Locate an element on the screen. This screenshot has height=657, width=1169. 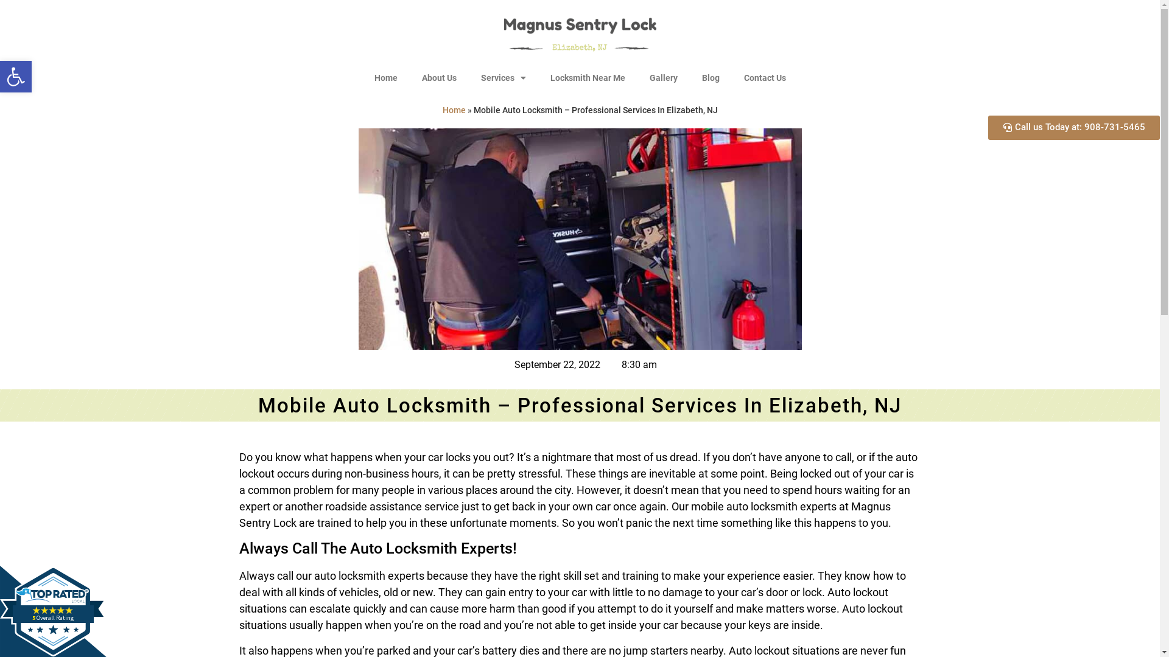
Home is located at coordinates (385, 78).